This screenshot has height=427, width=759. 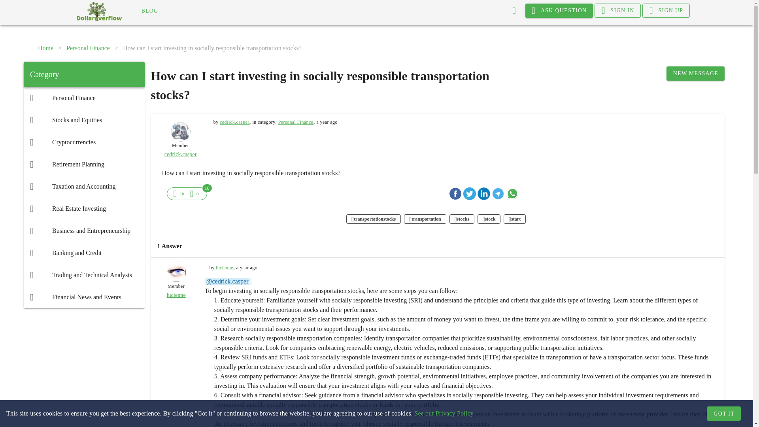 I want to click on Whatsapp, so click(x=512, y=194).